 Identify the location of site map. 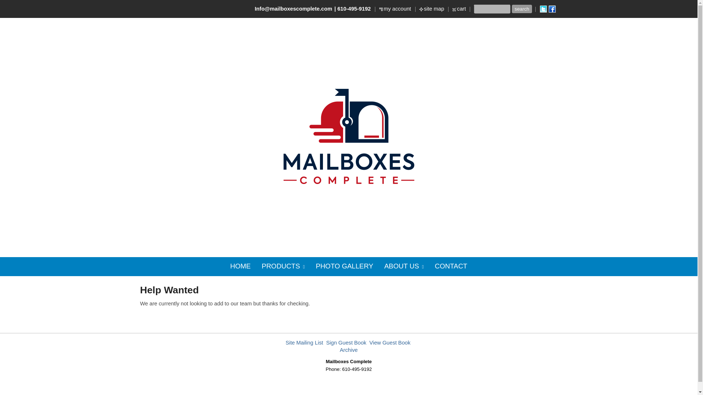
(434, 9).